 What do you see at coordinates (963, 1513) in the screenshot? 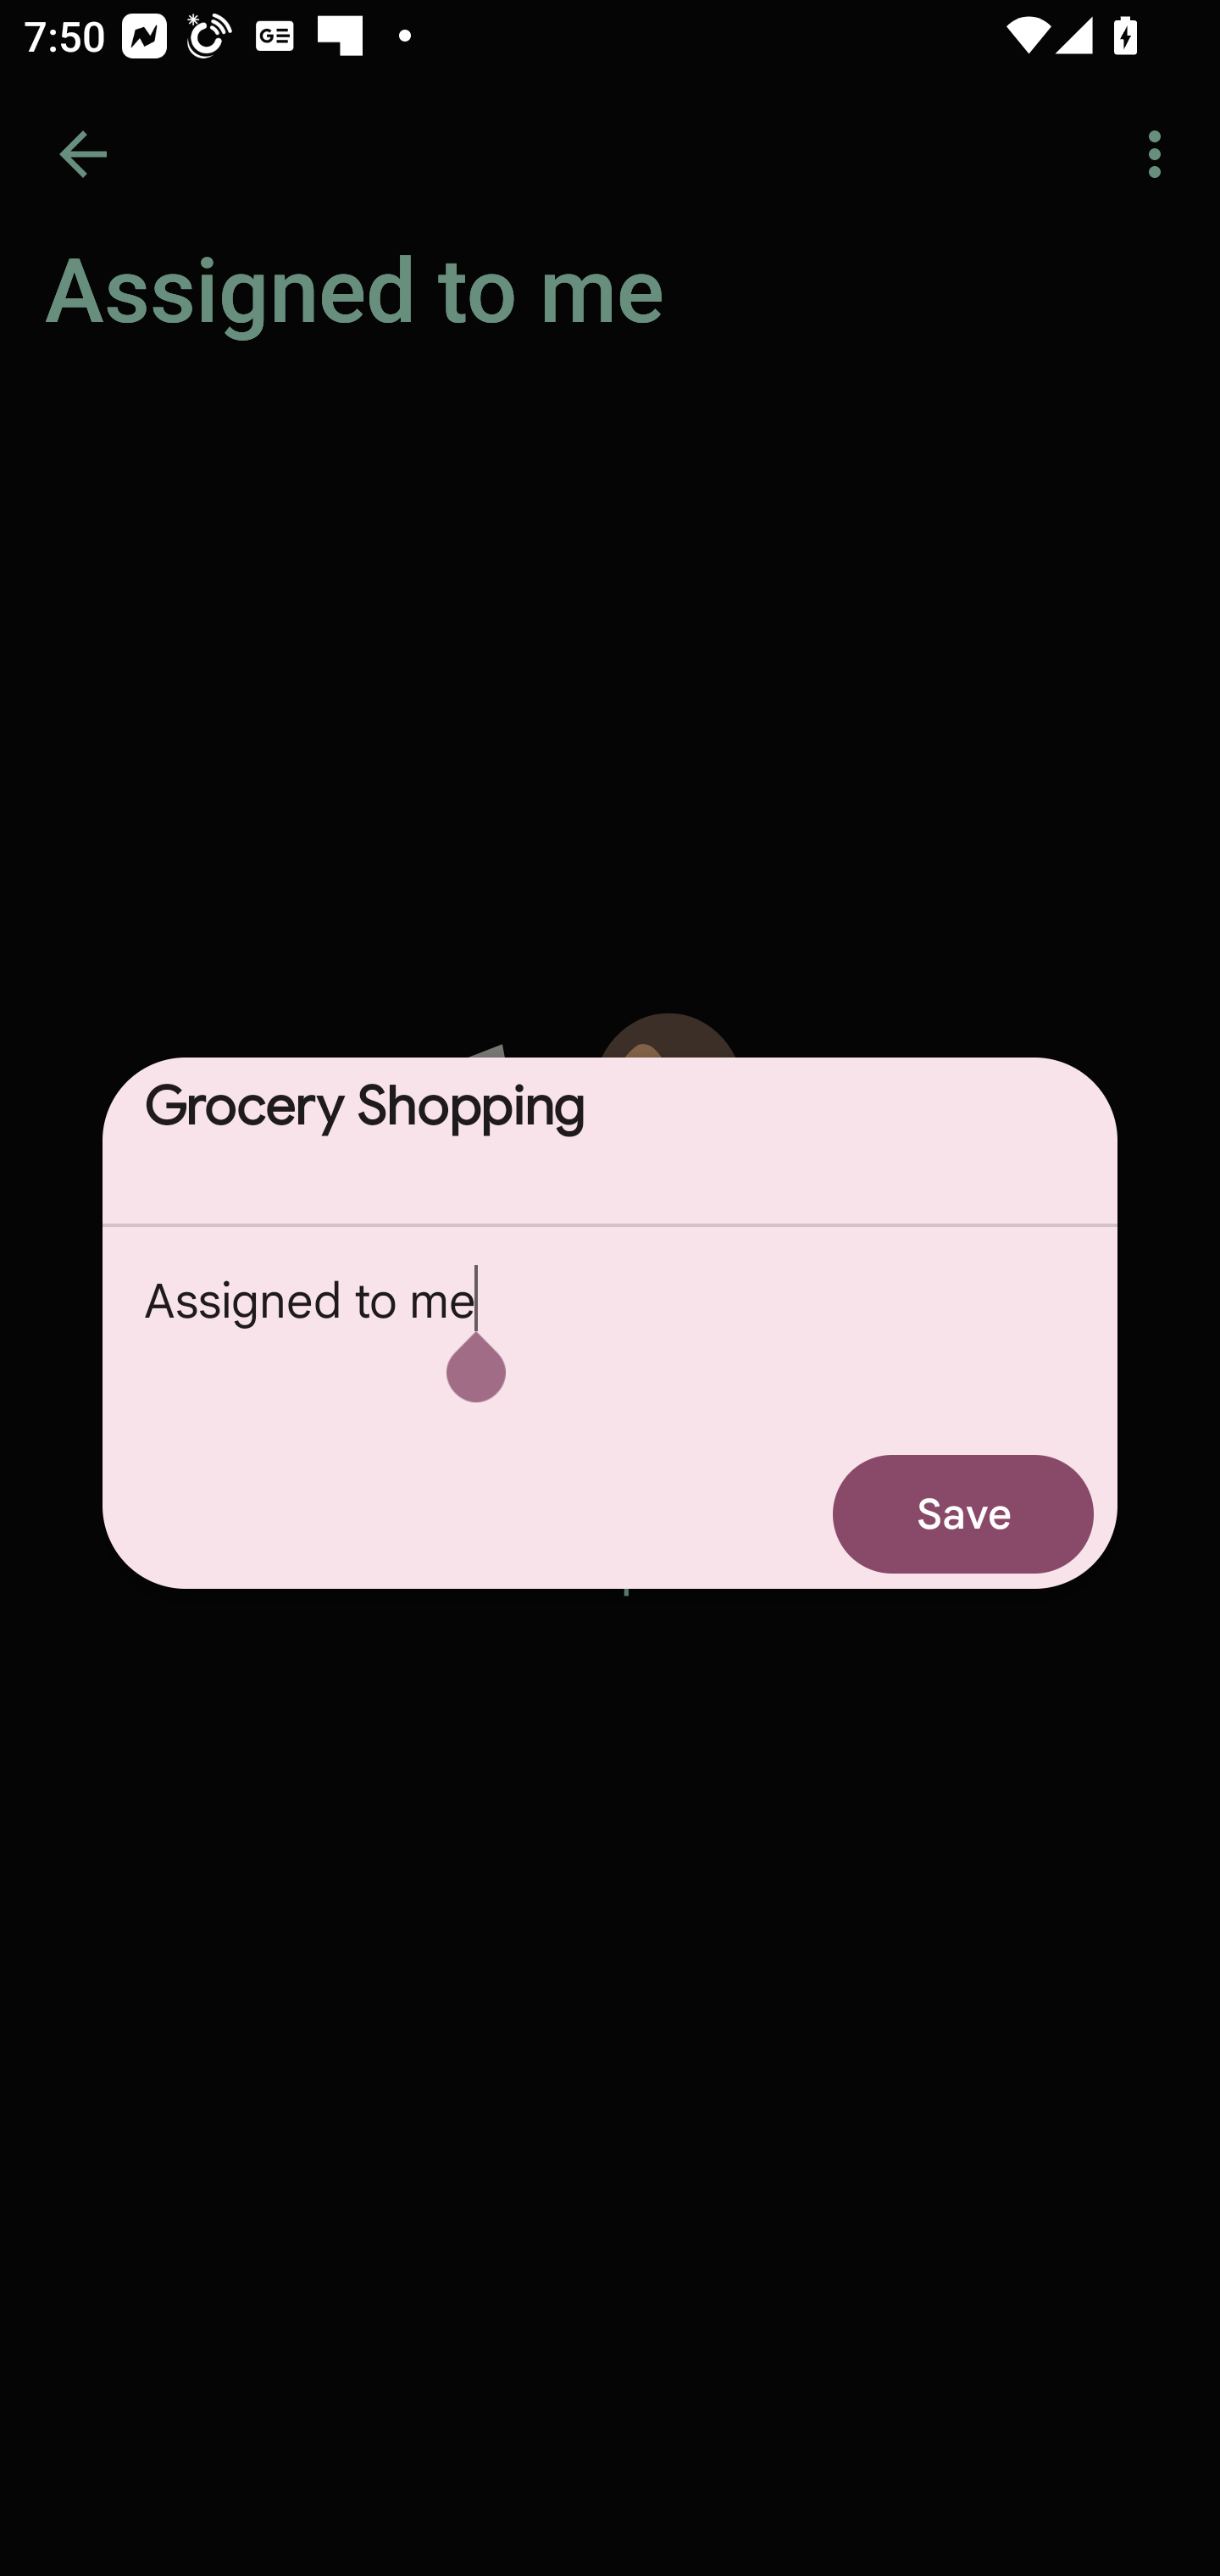
I see `Save` at bounding box center [963, 1513].